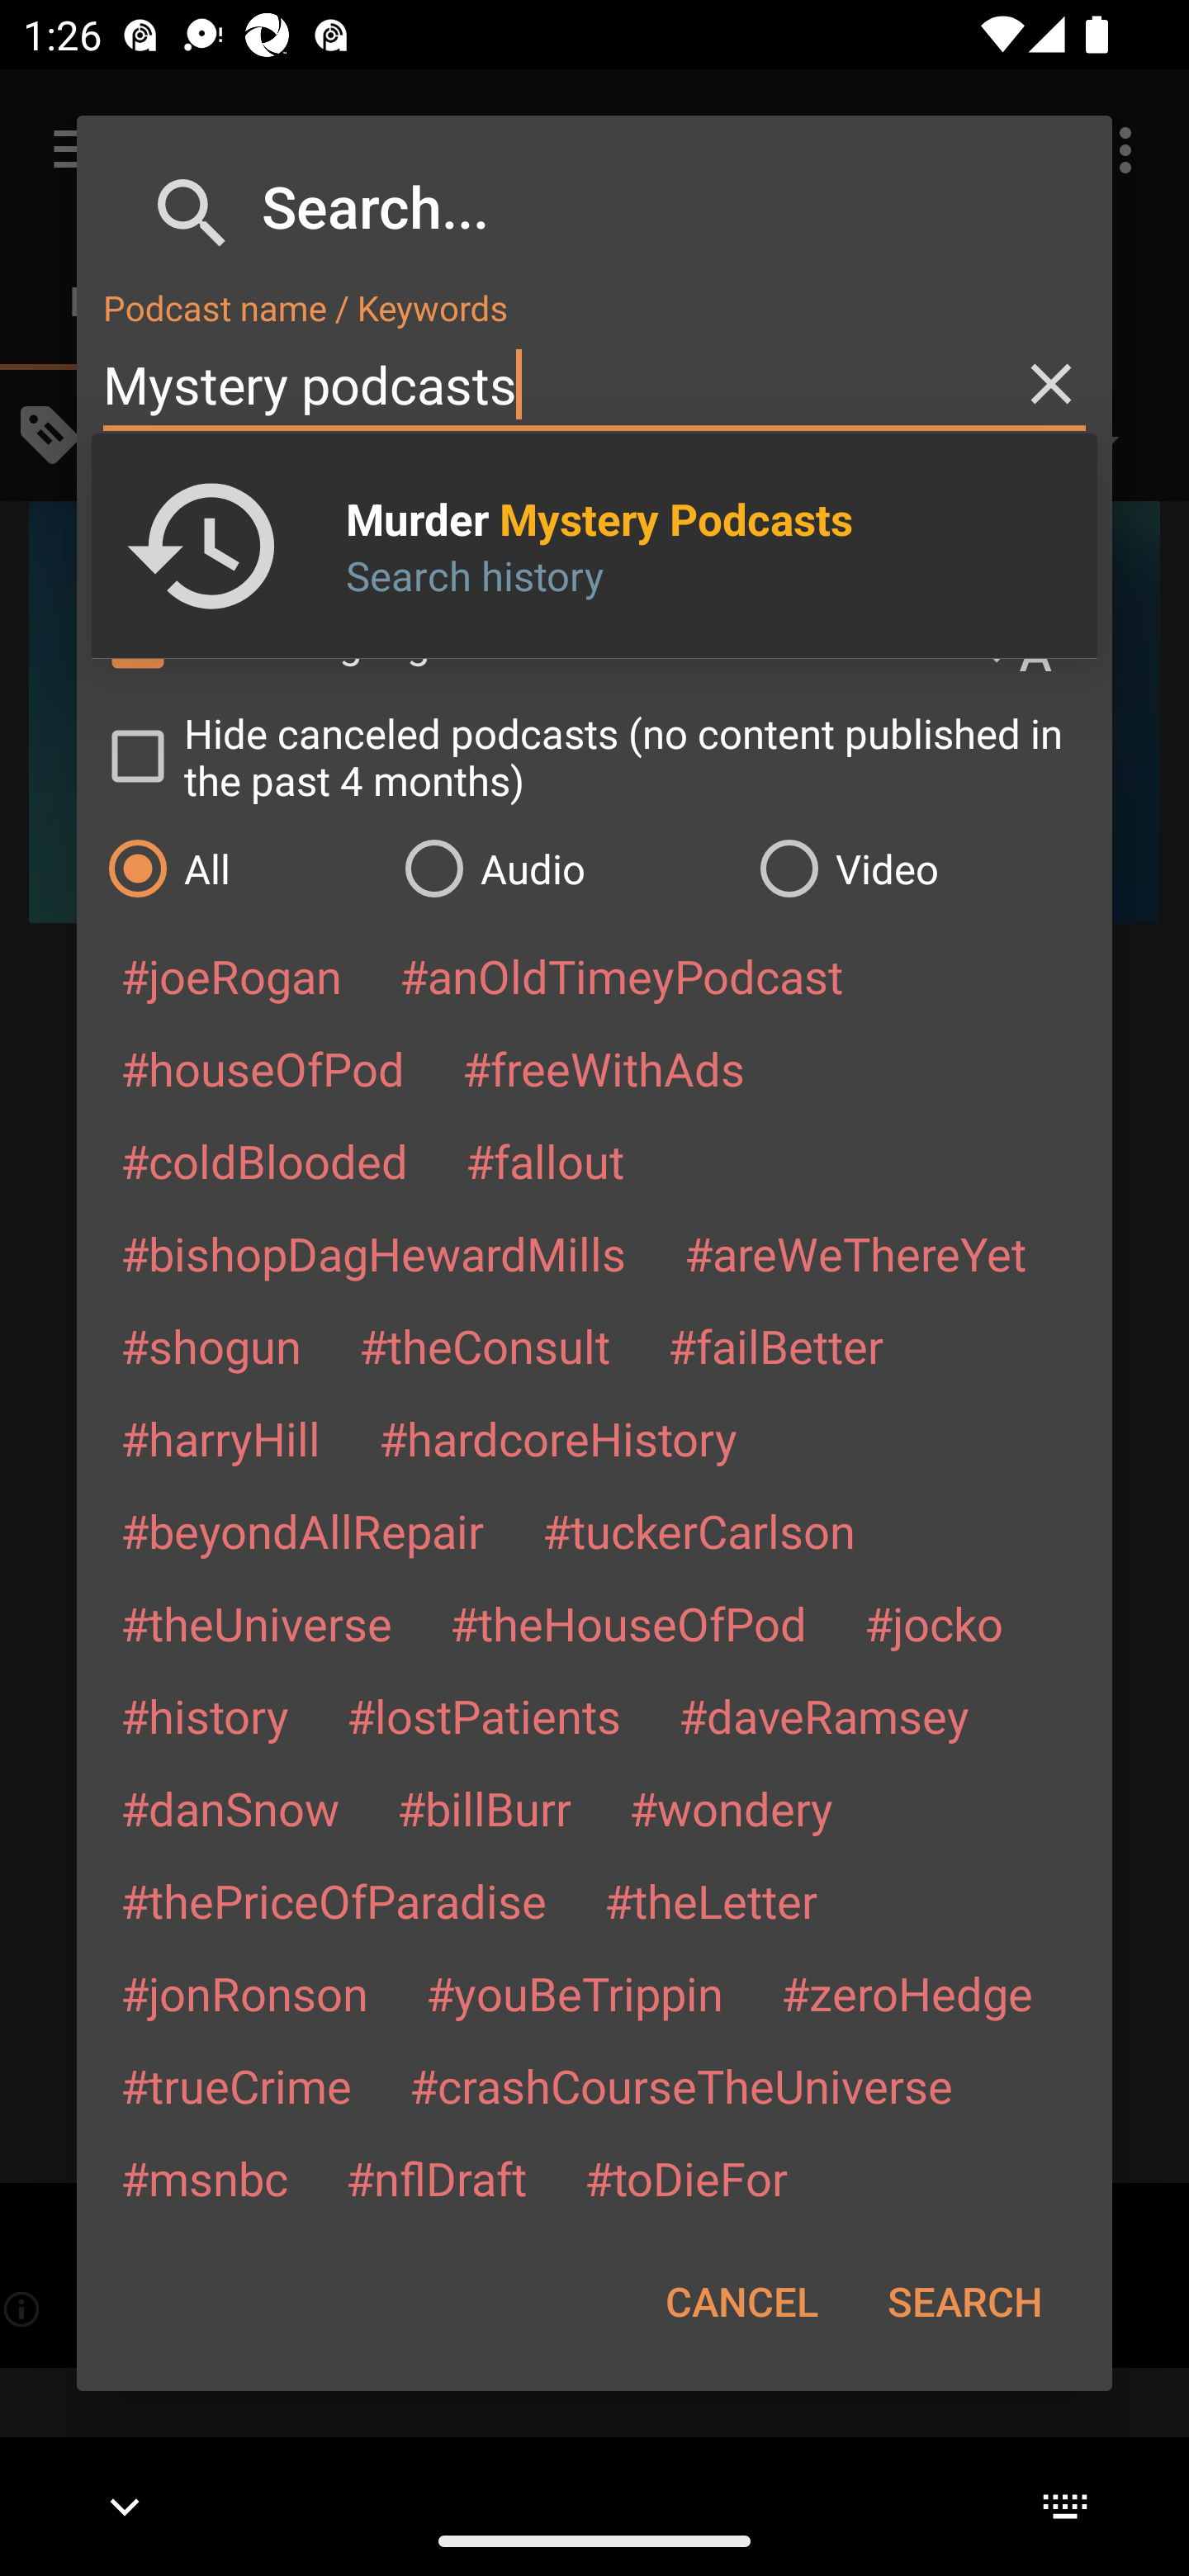 The width and height of the screenshot is (1189, 2576). What do you see at coordinates (484, 1808) in the screenshot?
I see `#billBurr` at bounding box center [484, 1808].